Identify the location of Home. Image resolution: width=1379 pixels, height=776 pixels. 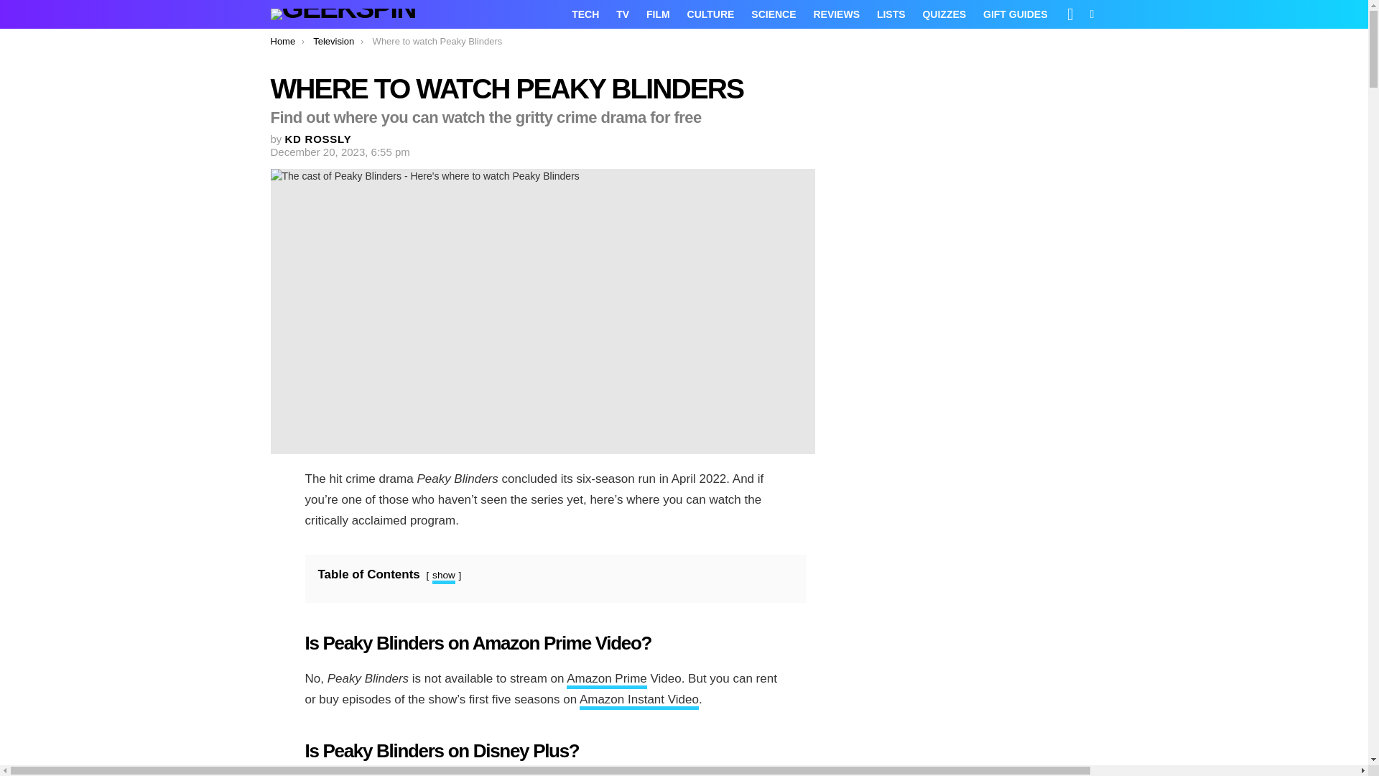
(282, 40).